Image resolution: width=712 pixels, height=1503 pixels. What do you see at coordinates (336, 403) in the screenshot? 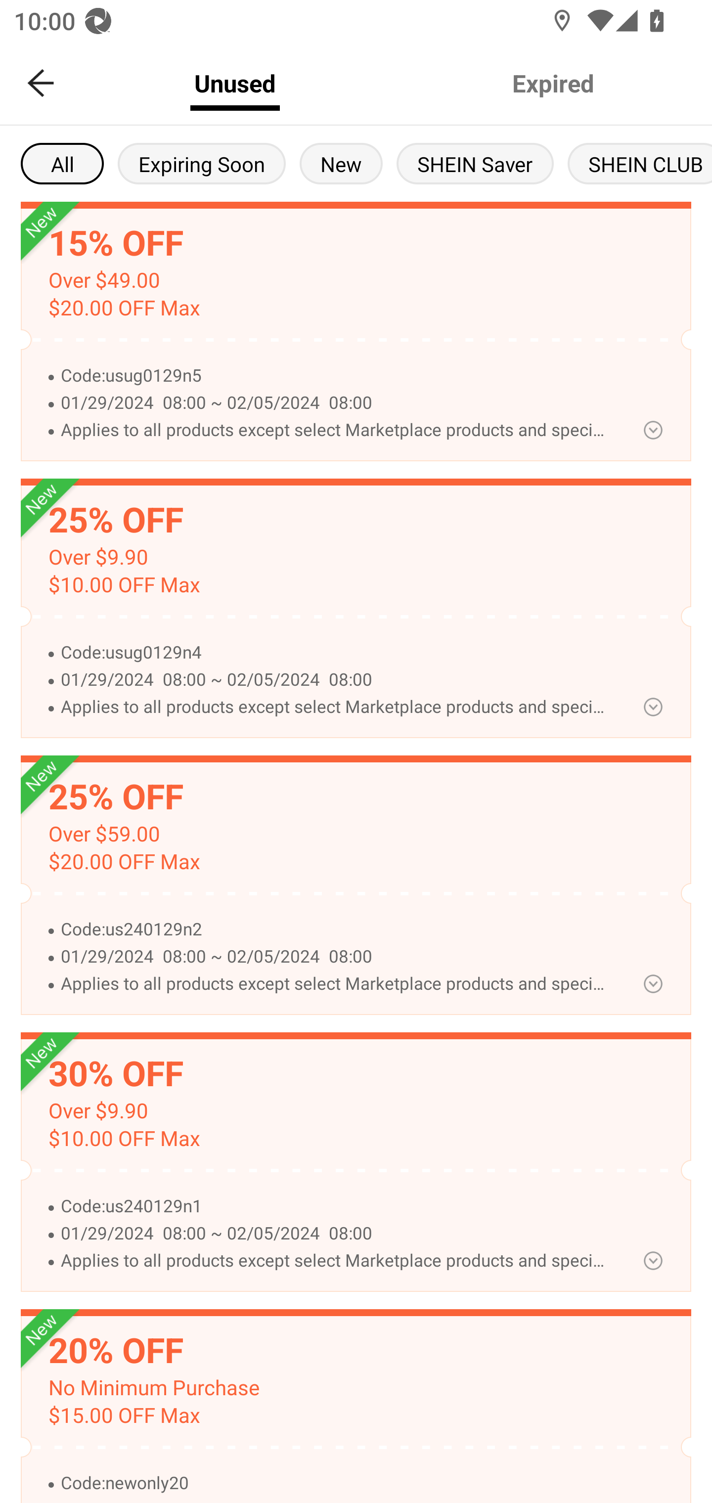
I see `01/29/2024  08:00 ~ 02/05/2024  08:00` at bounding box center [336, 403].